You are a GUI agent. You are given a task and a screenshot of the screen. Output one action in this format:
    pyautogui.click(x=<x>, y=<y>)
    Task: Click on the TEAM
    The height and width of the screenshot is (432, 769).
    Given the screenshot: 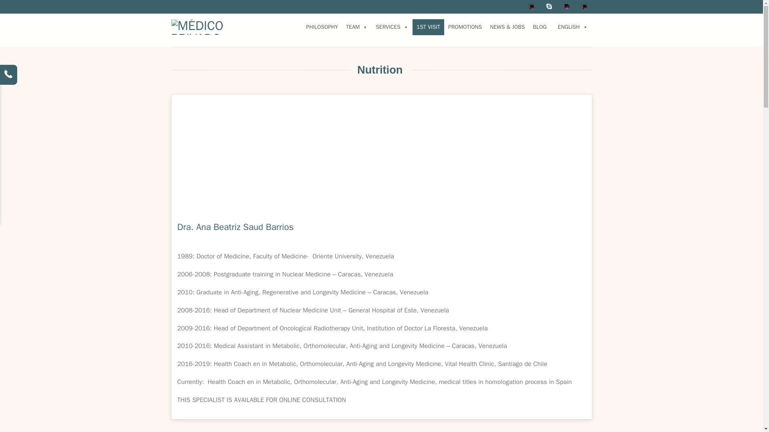 What is the action you would take?
    pyautogui.click(x=356, y=27)
    